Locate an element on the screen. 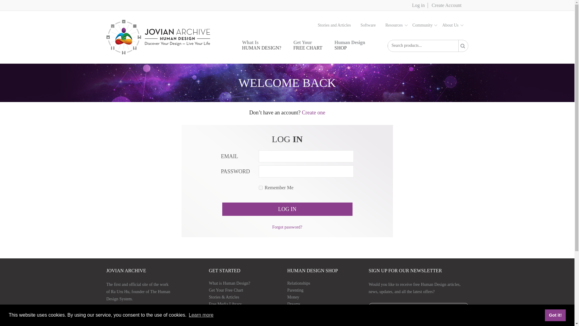 Image resolution: width=579 pixels, height=326 pixels. Log in is located at coordinates (555, 315).